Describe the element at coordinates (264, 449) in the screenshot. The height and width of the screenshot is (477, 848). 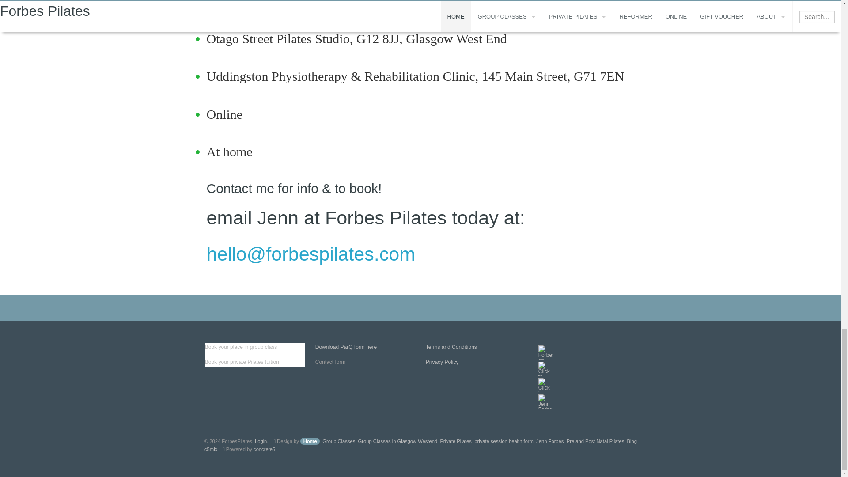
I see `concrete5 CMS` at that location.